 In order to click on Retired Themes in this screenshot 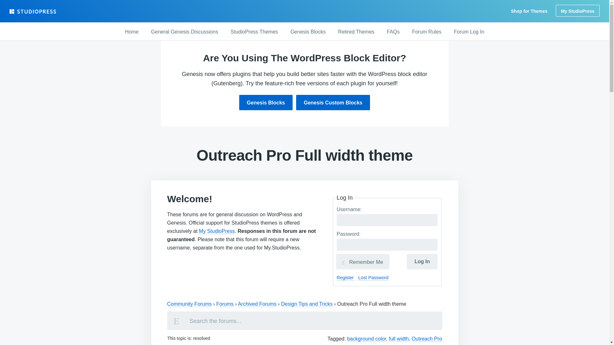, I will do `click(356, 32)`.